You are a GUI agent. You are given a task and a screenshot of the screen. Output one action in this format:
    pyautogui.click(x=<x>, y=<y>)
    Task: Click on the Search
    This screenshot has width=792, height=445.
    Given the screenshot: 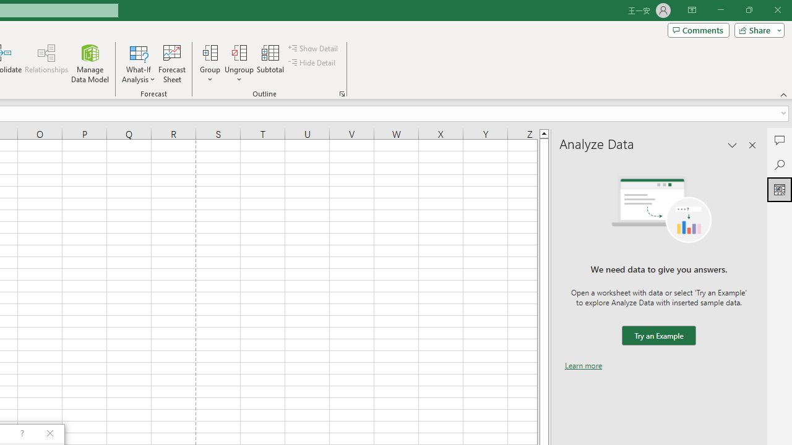 What is the action you would take?
    pyautogui.click(x=780, y=164)
    